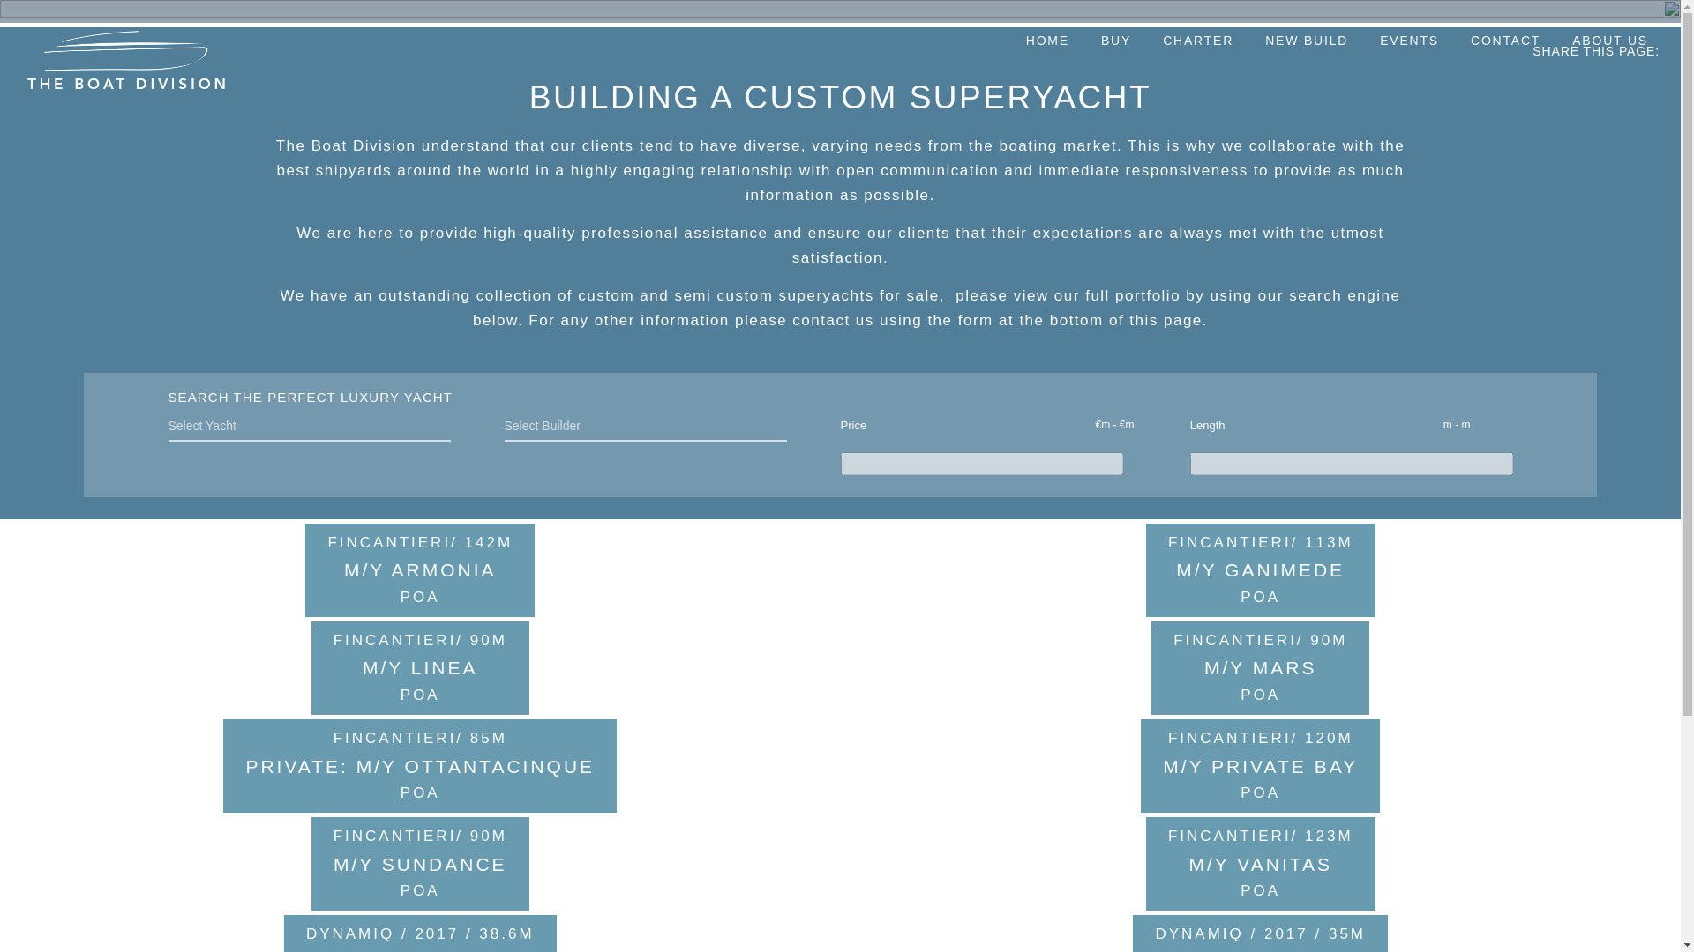  Describe the element at coordinates (1409, 43) in the screenshot. I see `EVENTS` at that location.